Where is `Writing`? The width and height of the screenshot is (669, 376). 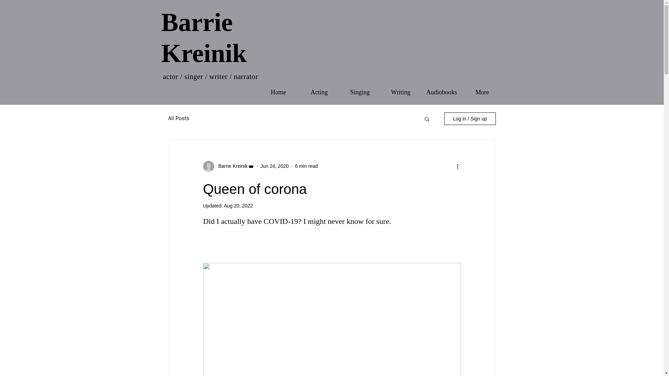 Writing is located at coordinates (401, 92).